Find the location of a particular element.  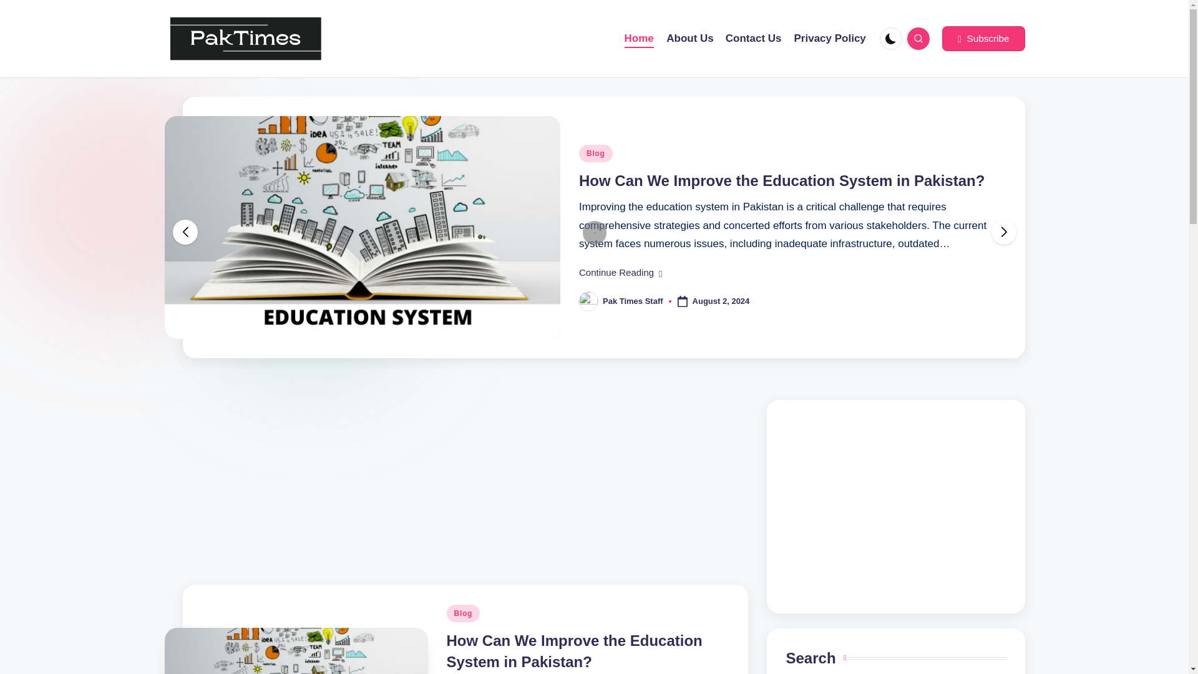

Privacy Policy is located at coordinates (830, 39).